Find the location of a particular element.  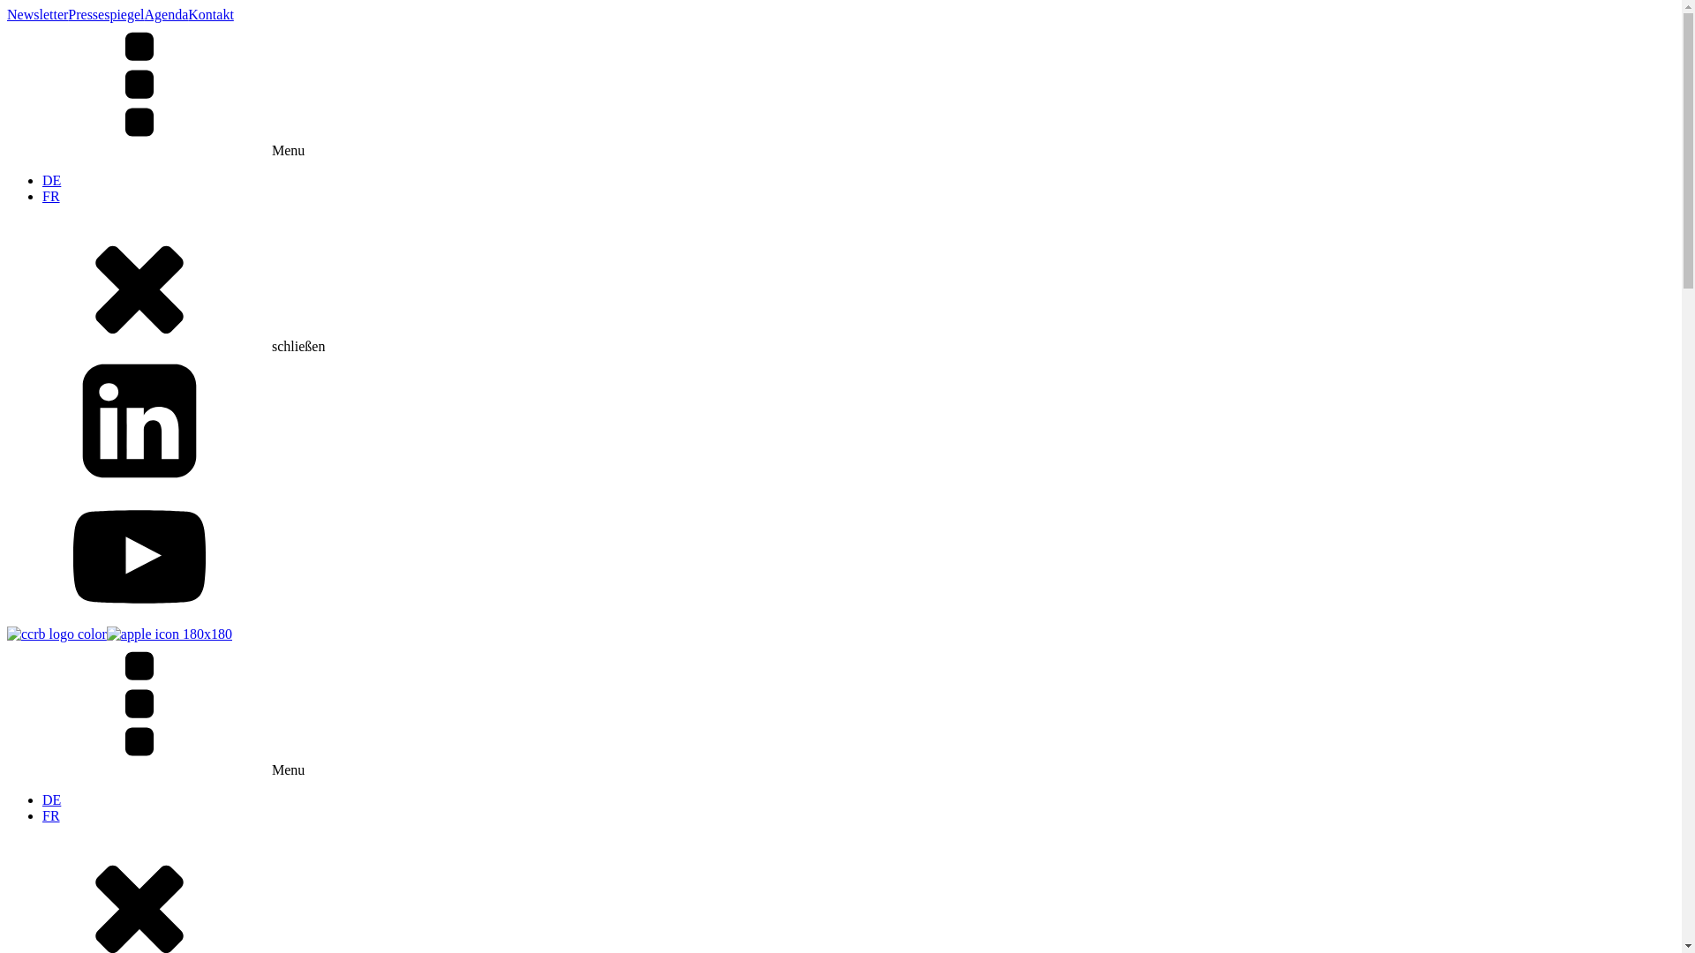

DE is located at coordinates (51, 180).